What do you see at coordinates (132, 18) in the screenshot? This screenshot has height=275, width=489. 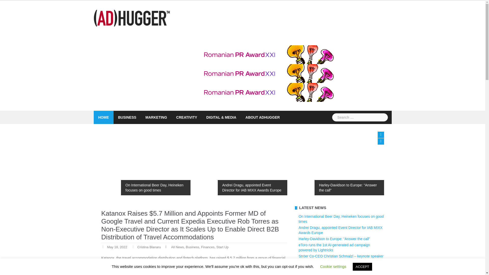 I see `AdHugger` at bounding box center [132, 18].